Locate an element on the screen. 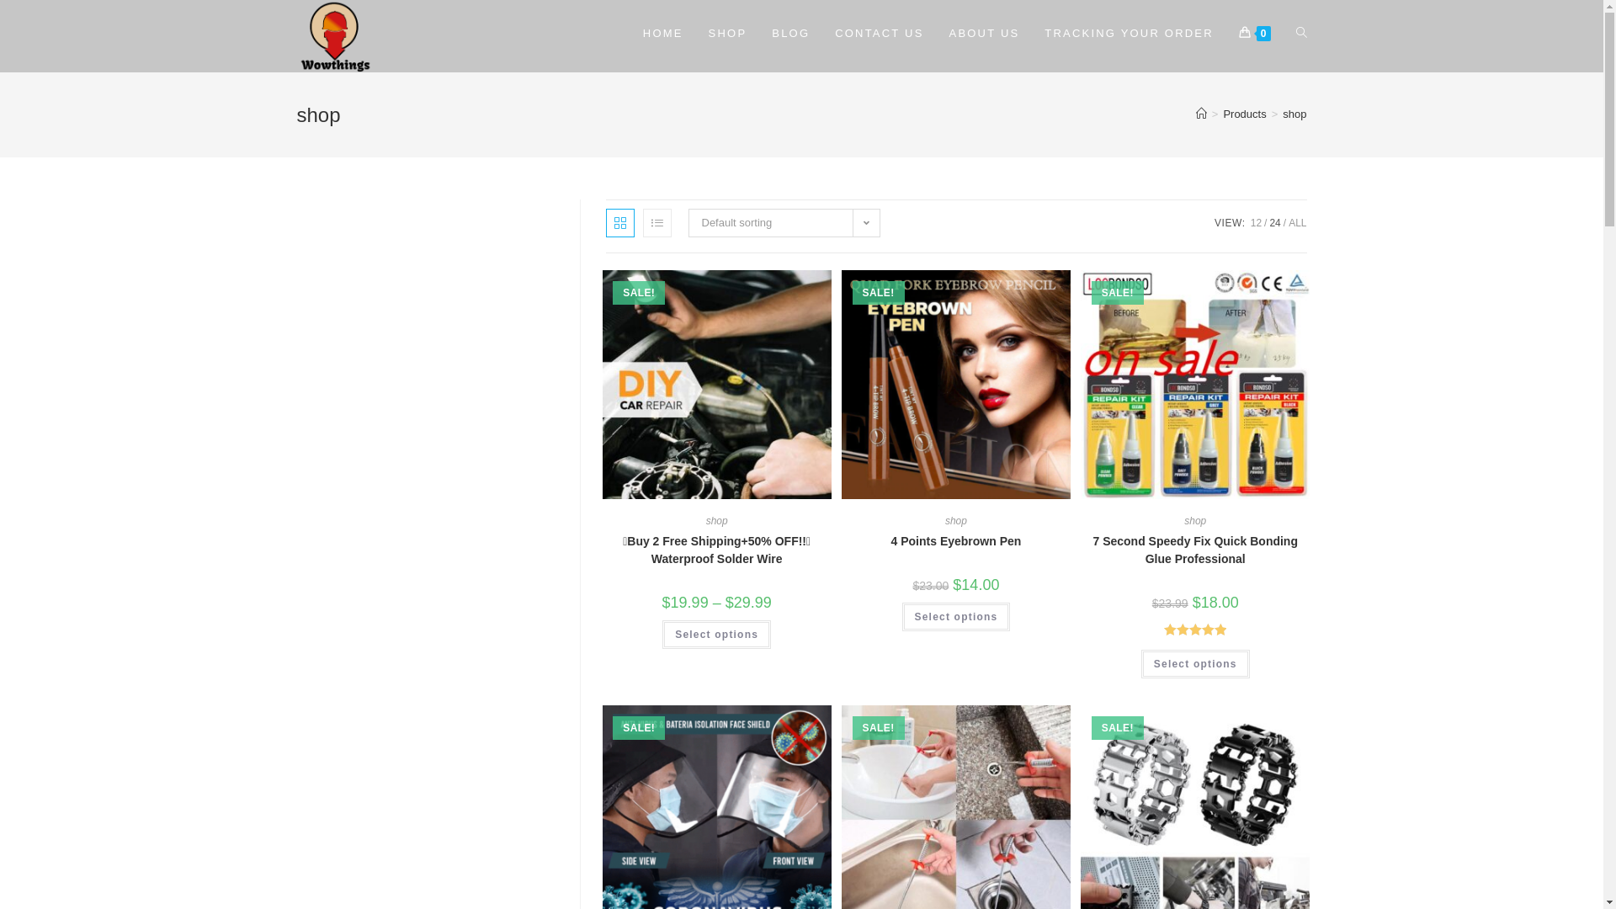 Image resolution: width=1616 pixels, height=909 pixels. 4 Points Eyebrown Pen is located at coordinates (956, 542).